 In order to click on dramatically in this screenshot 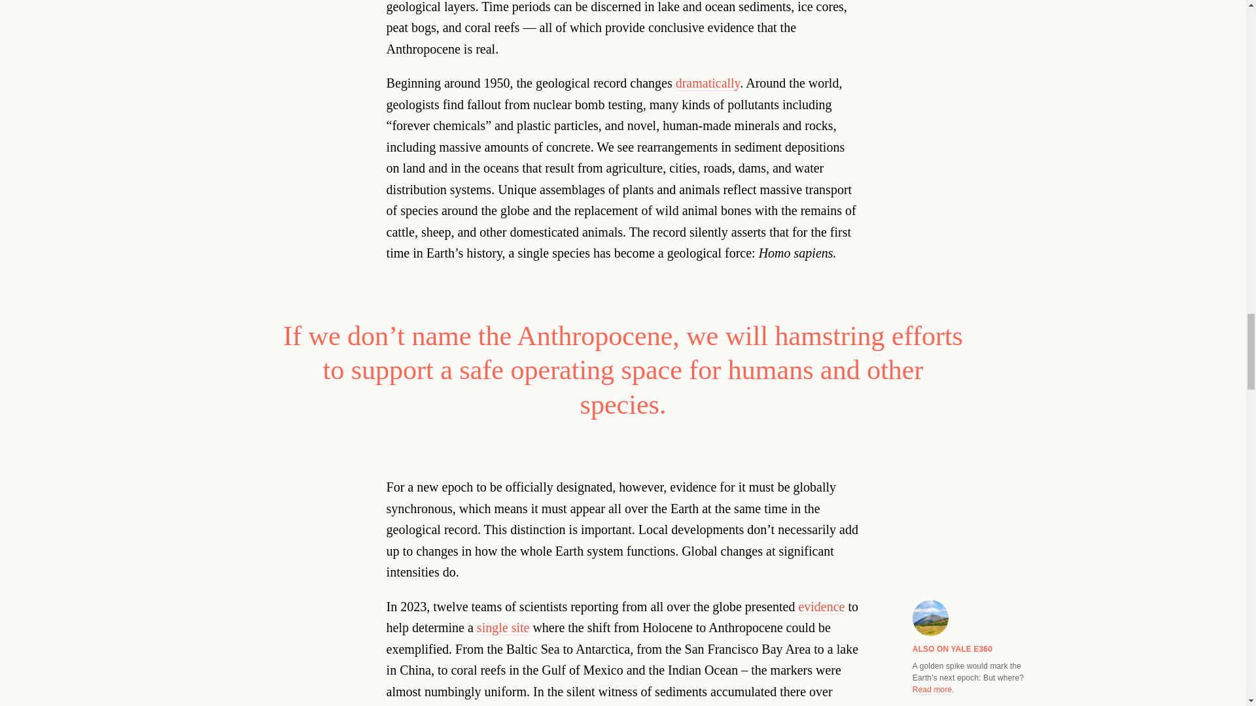, I will do `click(708, 83)`.